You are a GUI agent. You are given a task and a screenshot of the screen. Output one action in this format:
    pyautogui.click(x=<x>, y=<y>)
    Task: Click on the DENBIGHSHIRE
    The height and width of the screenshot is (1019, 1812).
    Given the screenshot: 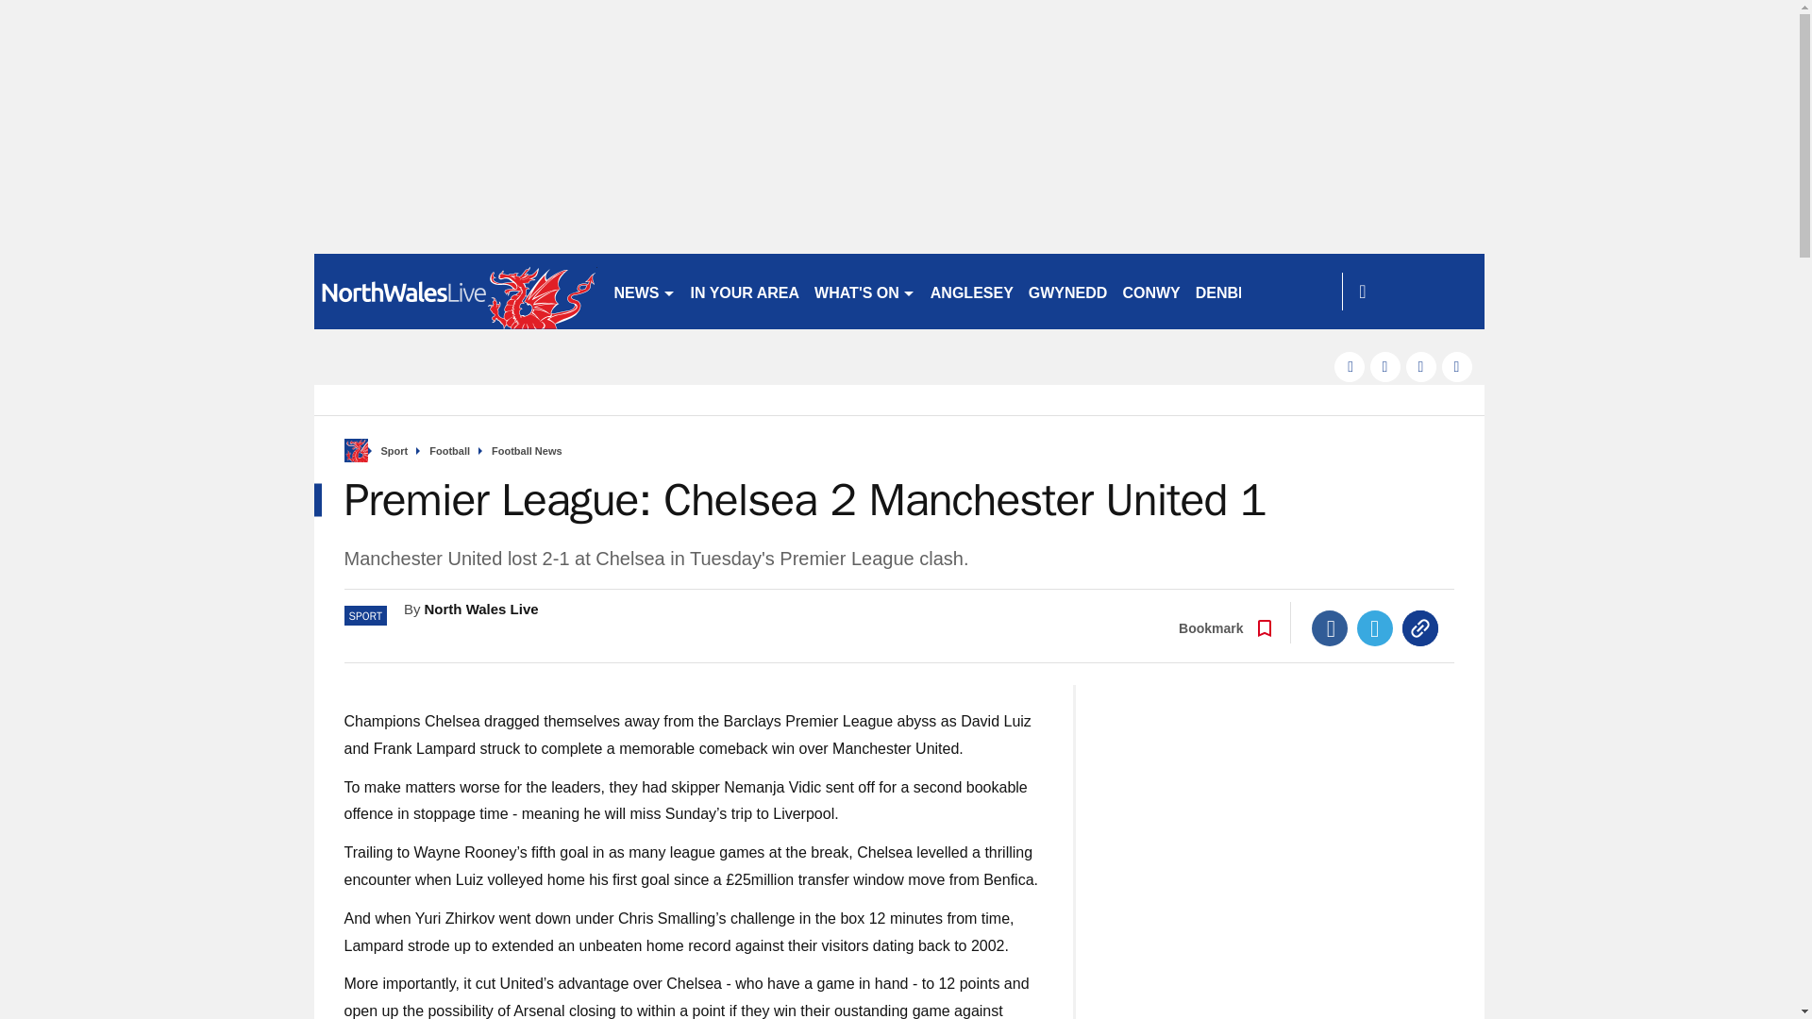 What is the action you would take?
    pyautogui.click(x=1253, y=291)
    